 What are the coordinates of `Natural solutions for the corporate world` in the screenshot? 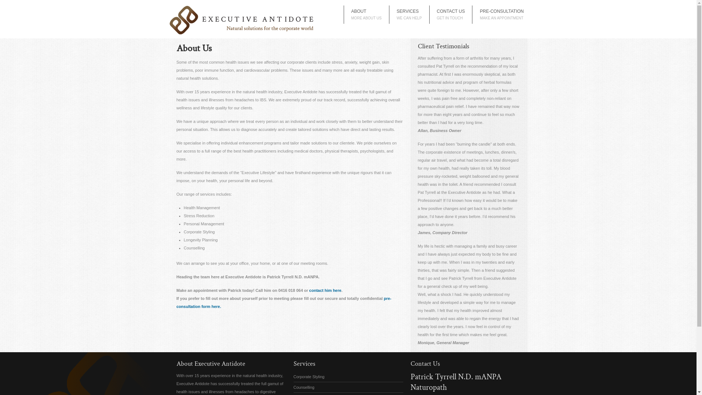 It's located at (242, 33).